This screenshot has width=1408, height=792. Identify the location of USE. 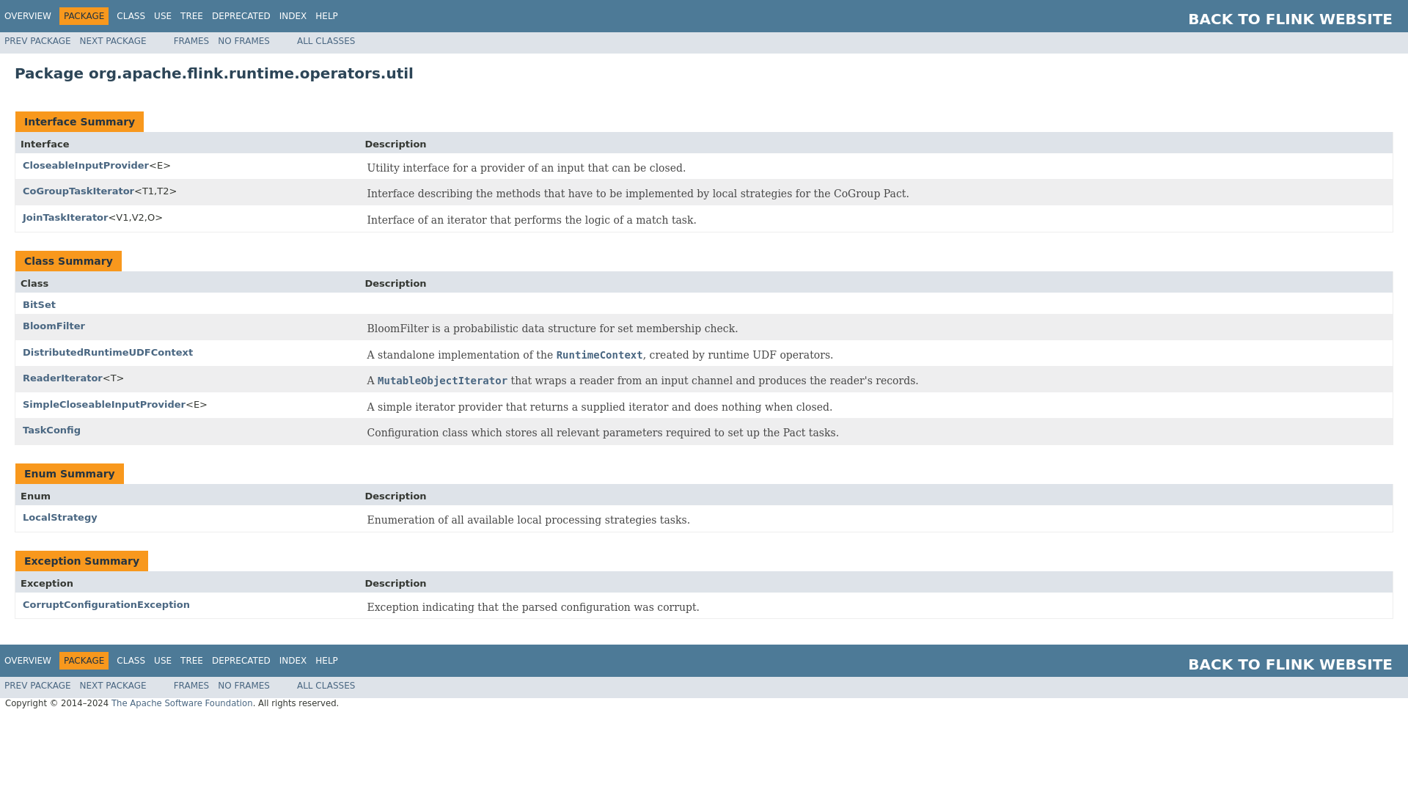
(163, 16).